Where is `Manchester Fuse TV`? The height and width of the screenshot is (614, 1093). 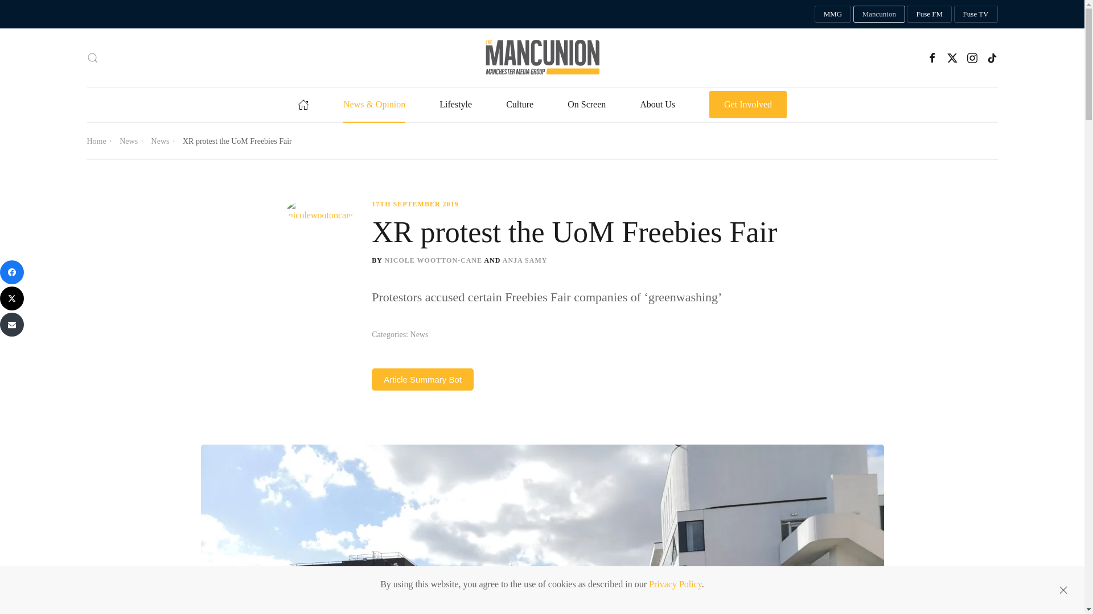
Manchester Fuse TV is located at coordinates (976, 14).